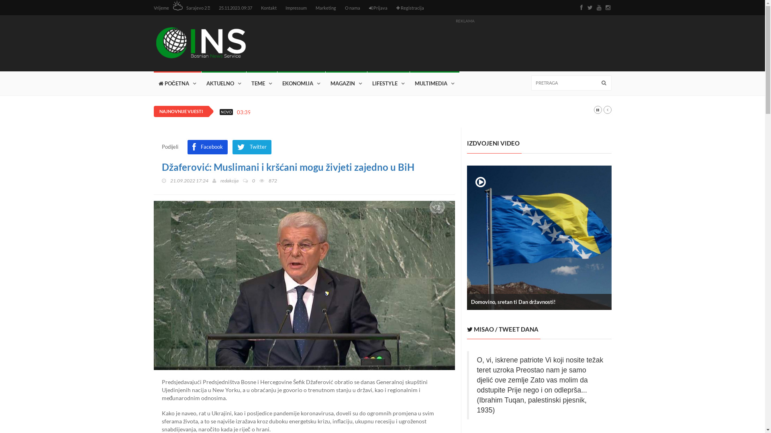 The width and height of the screenshot is (771, 433). I want to click on Registracija, so click(410, 8).